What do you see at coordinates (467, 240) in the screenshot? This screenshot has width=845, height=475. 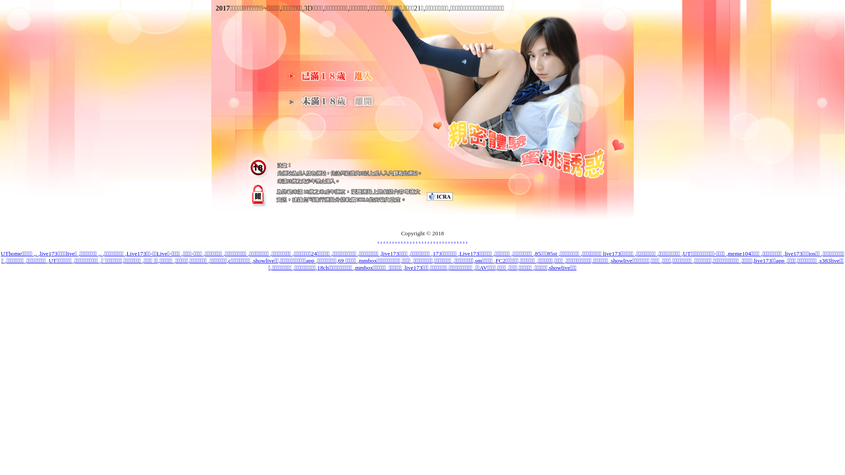 I see `.` at bounding box center [467, 240].